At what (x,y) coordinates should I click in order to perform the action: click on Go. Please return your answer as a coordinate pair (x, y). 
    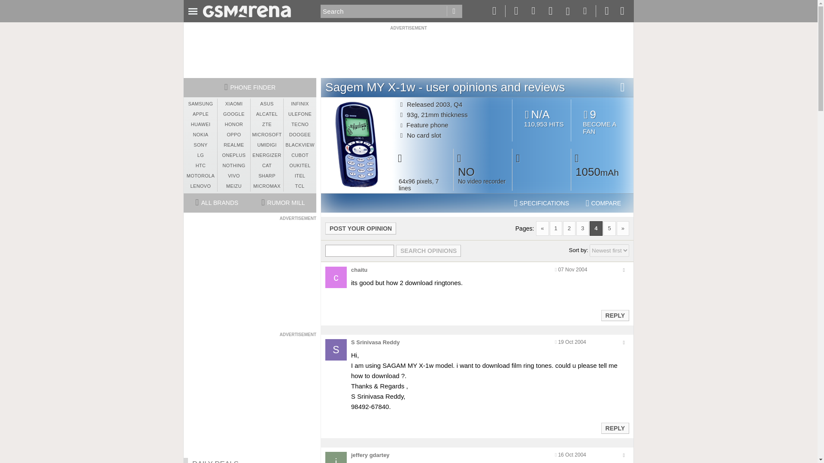
    Looking at the image, I should click on (454, 11).